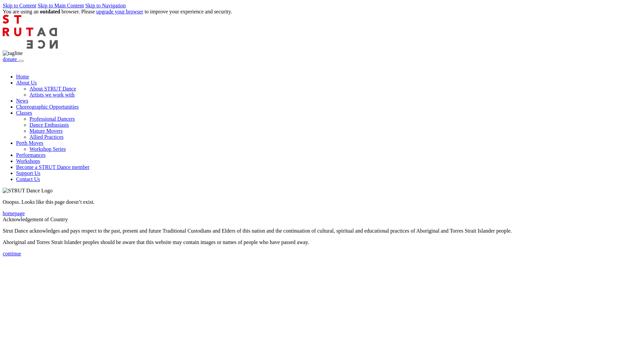  I want to click on About STRUT Dance, so click(53, 88).